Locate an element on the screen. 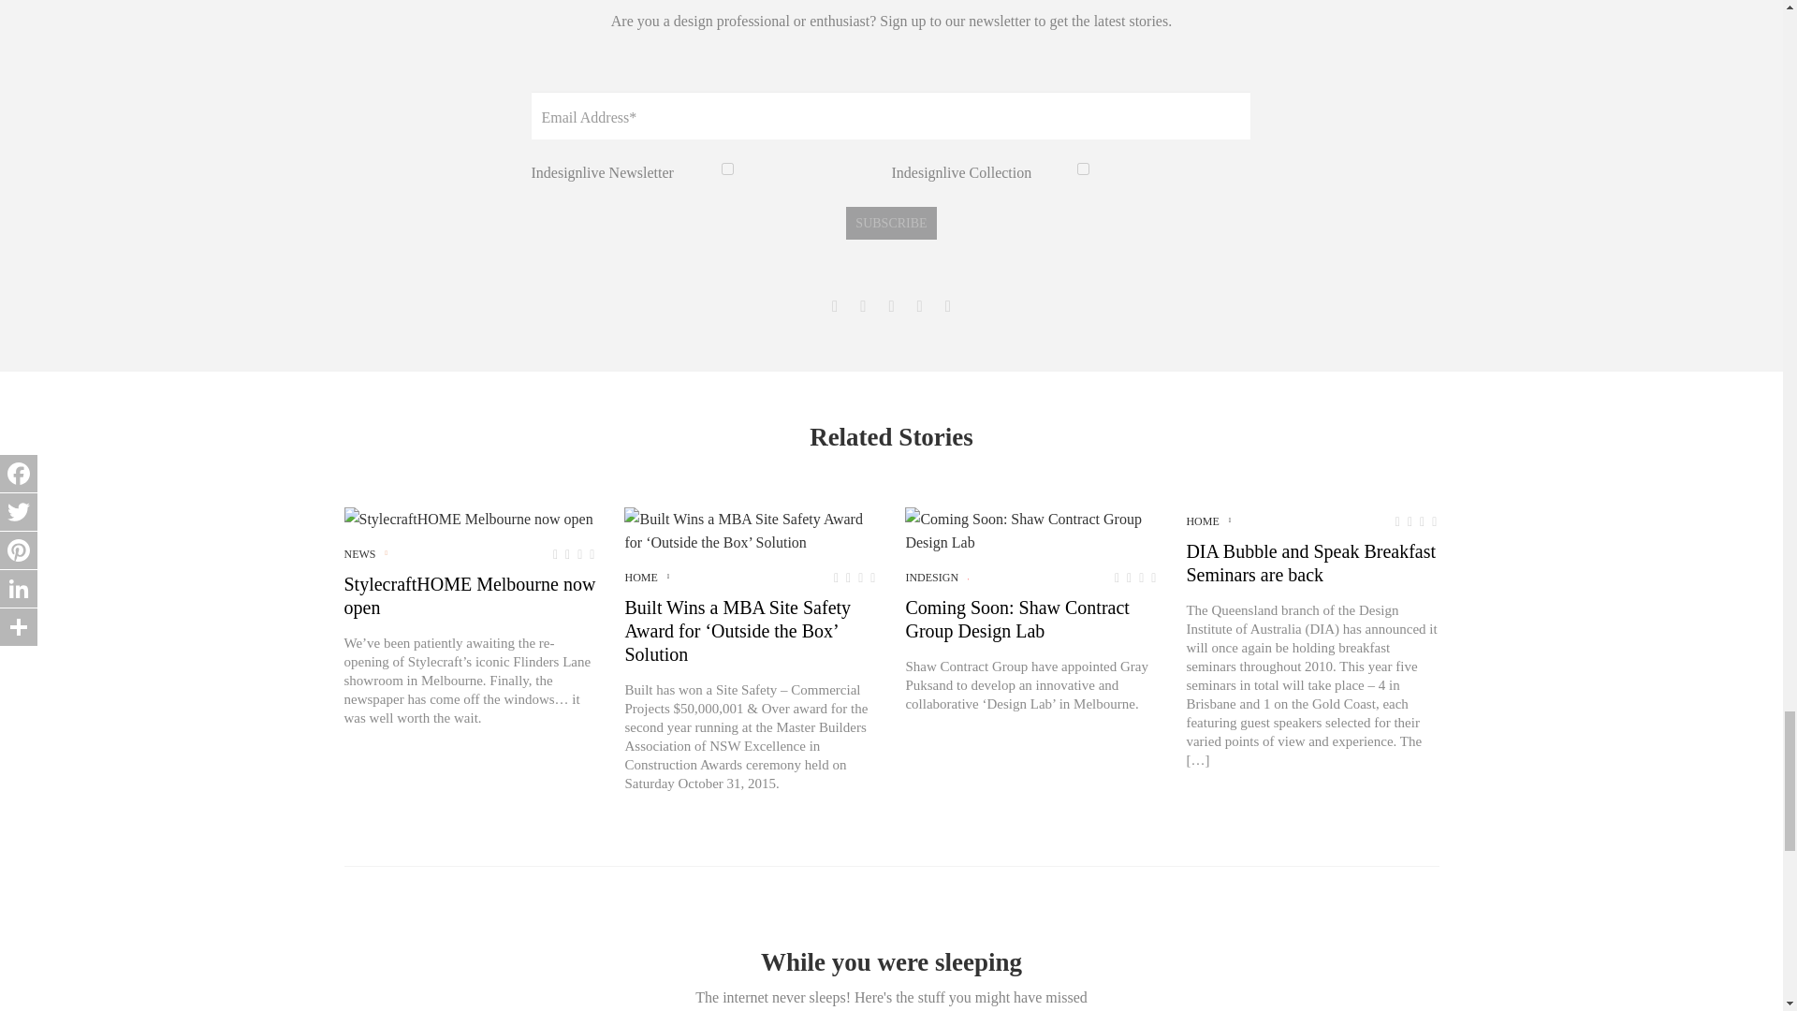 Image resolution: width=1797 pixels, height=1011 pixels. yes is located at coordinates (1082, 168).